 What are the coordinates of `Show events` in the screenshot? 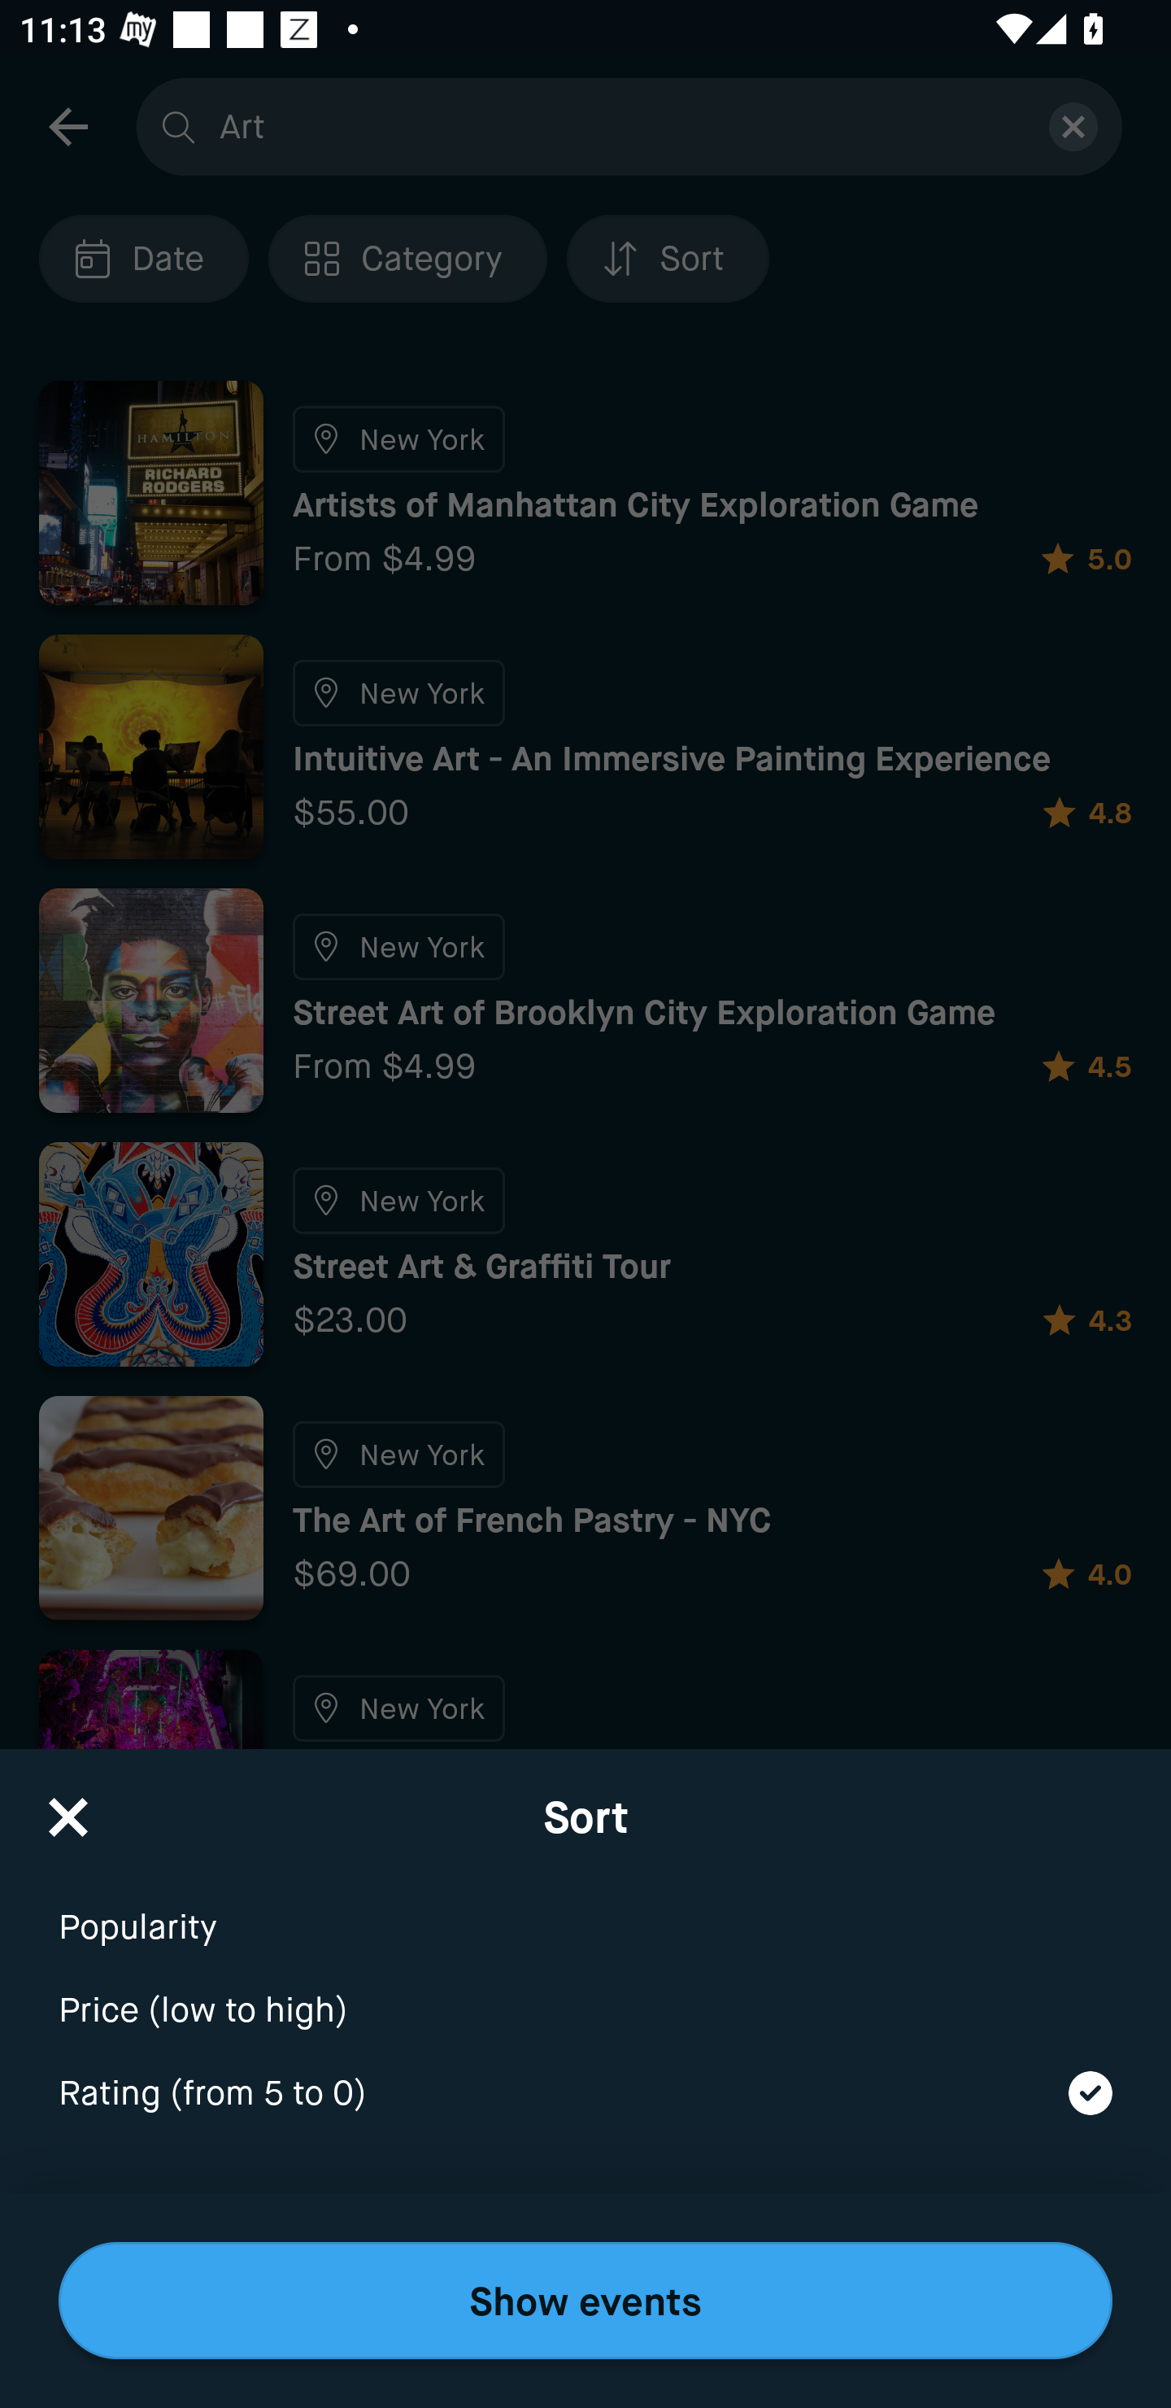 It's located at (585, 2301).